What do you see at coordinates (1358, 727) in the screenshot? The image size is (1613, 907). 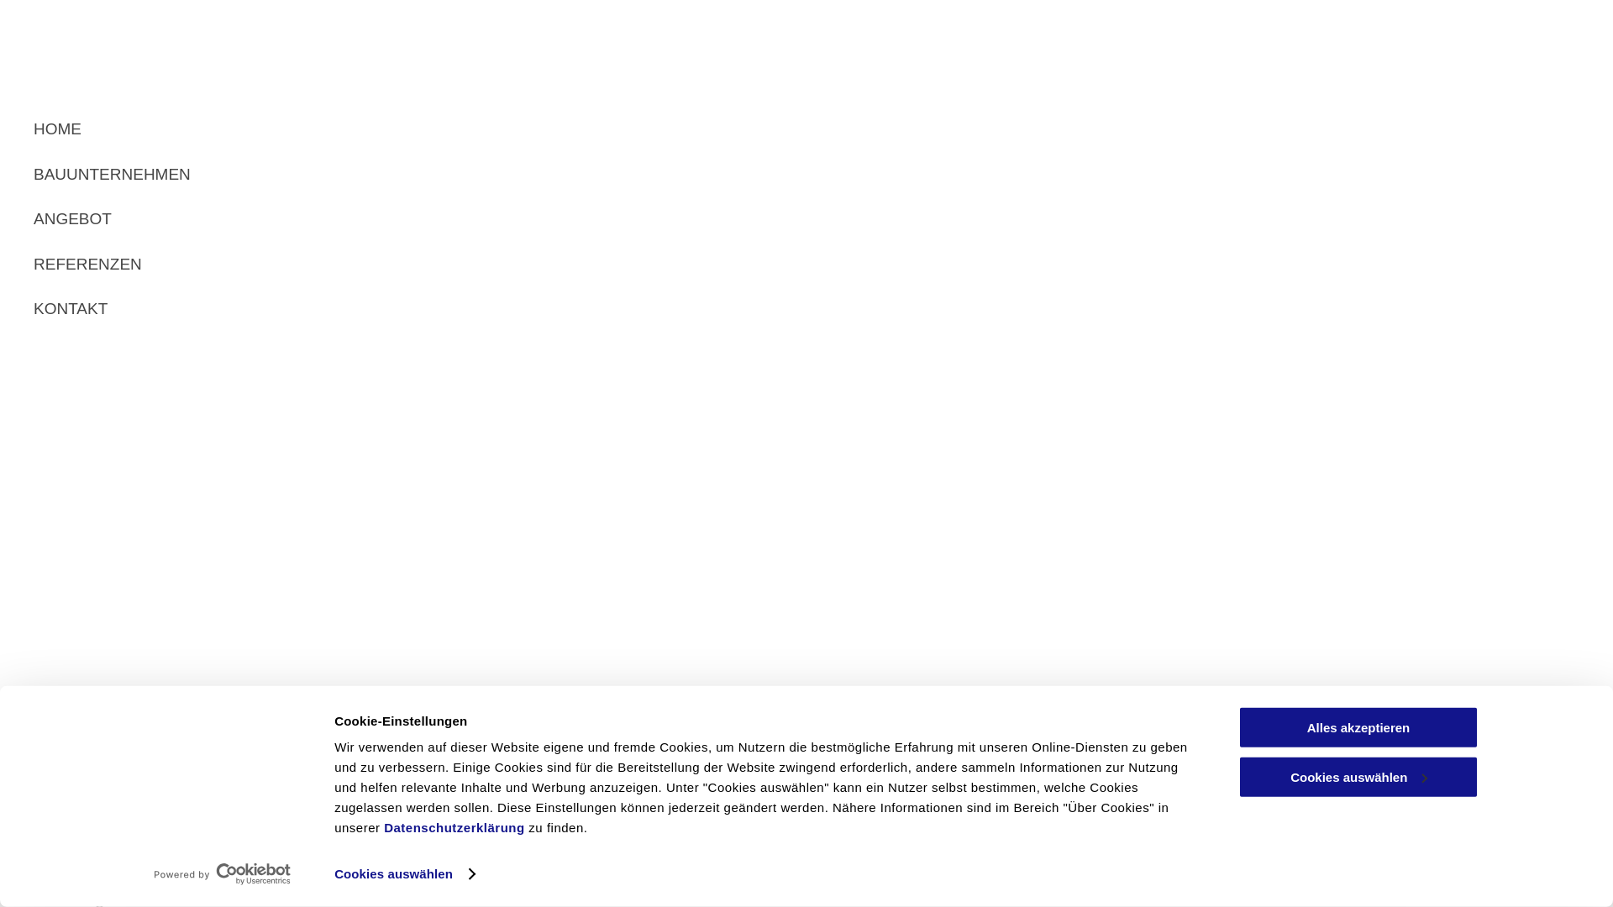 I see `Alles akzeptieren` at bounding box center [1358, 727].